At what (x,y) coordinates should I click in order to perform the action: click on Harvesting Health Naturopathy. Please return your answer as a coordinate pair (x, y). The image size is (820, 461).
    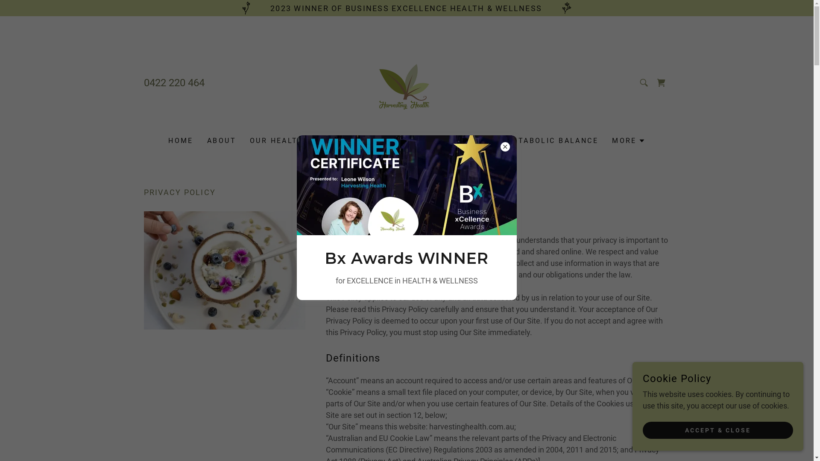
    Looking at the image, I should click on (407, 82).